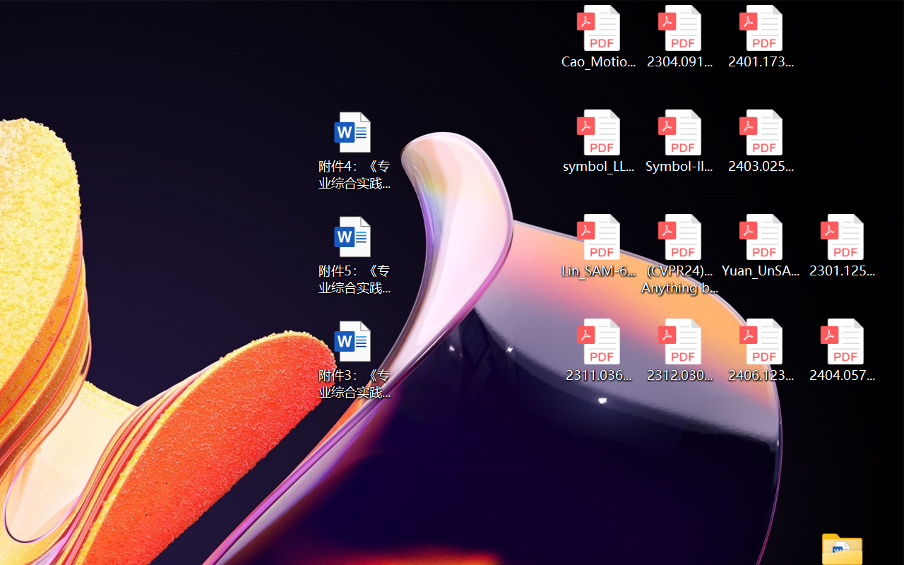  Describe the element at coordinates (597, 141) in the screenshot. I see `symbol_LLM.pdf` at that location.